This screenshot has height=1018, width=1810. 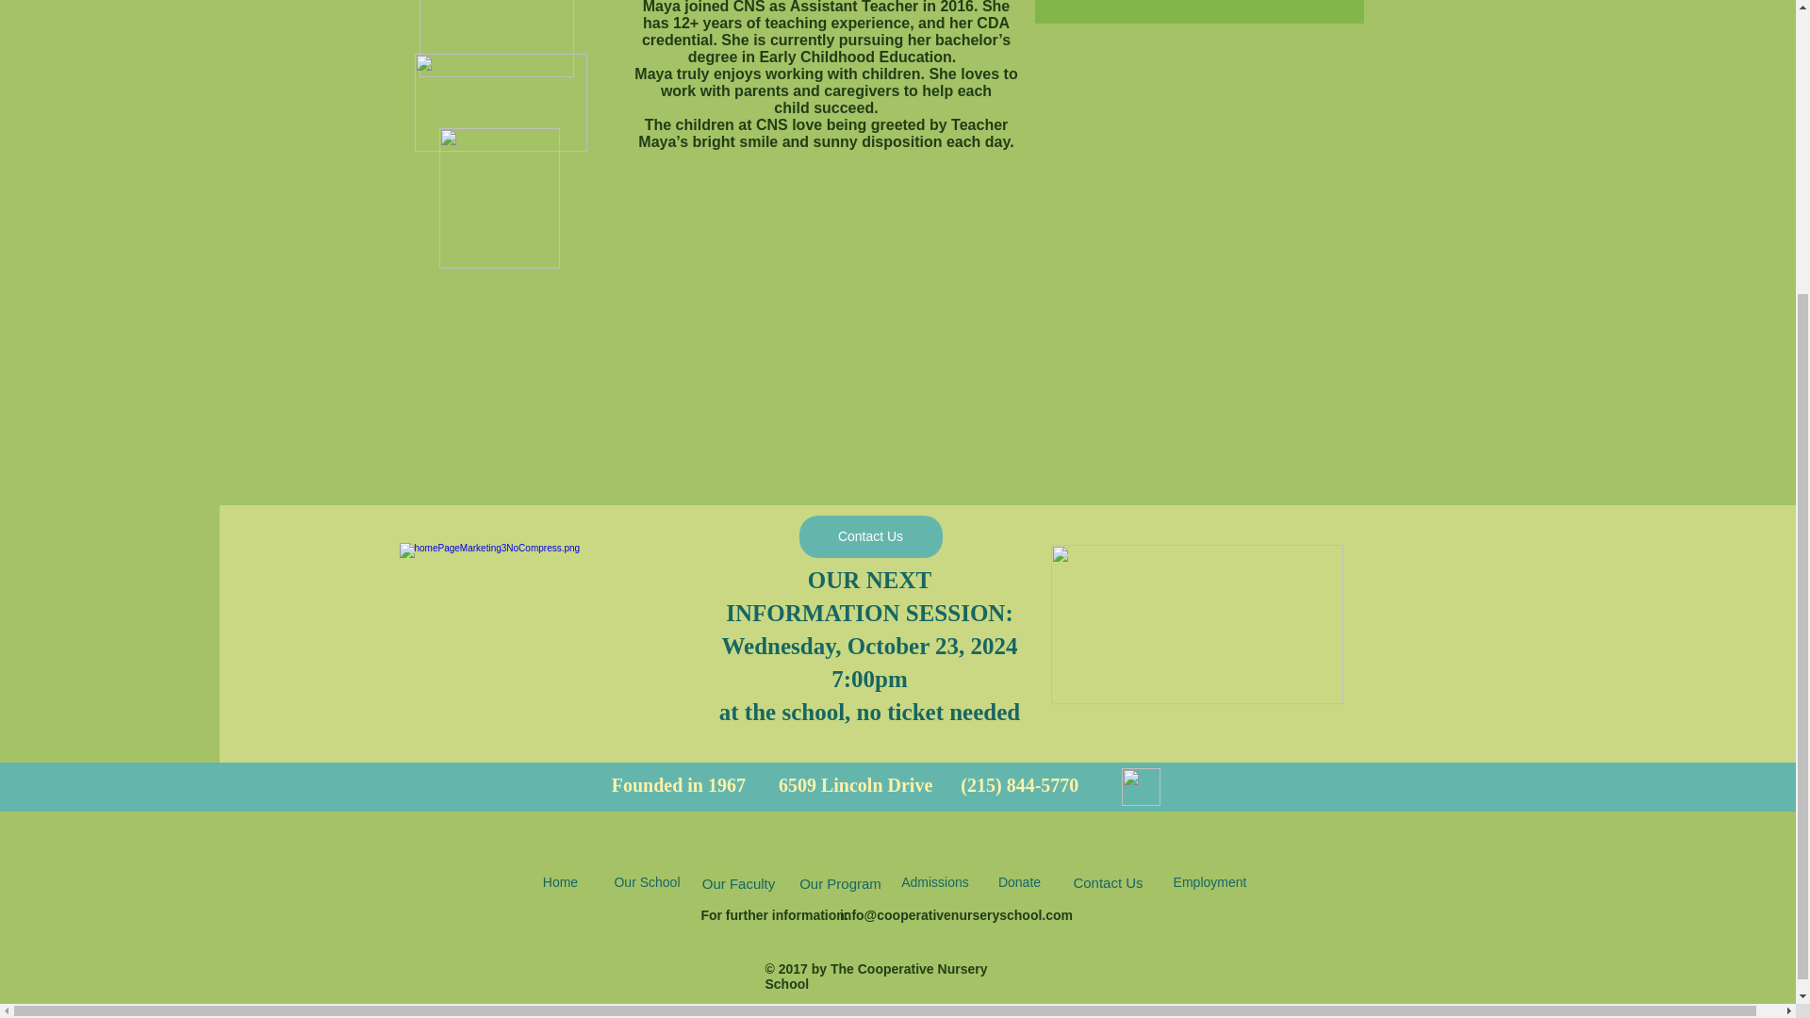 I want to click on Employment, so click(x=1209, y=882).